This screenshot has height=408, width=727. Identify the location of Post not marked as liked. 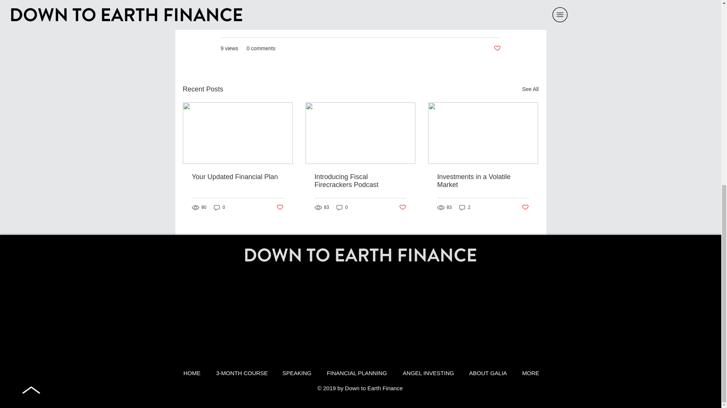
(279, 207).